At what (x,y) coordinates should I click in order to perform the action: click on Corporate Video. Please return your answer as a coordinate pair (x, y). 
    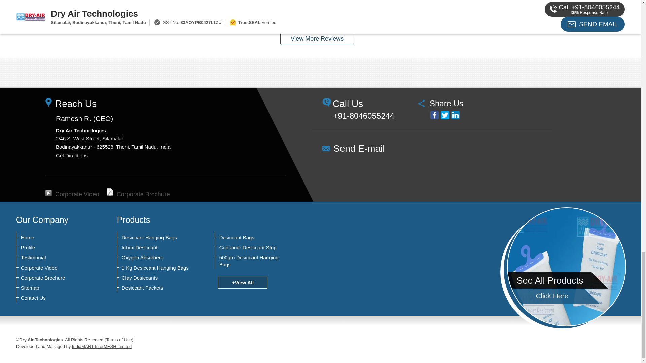
    Looking at the image, I should click on (54, 268).